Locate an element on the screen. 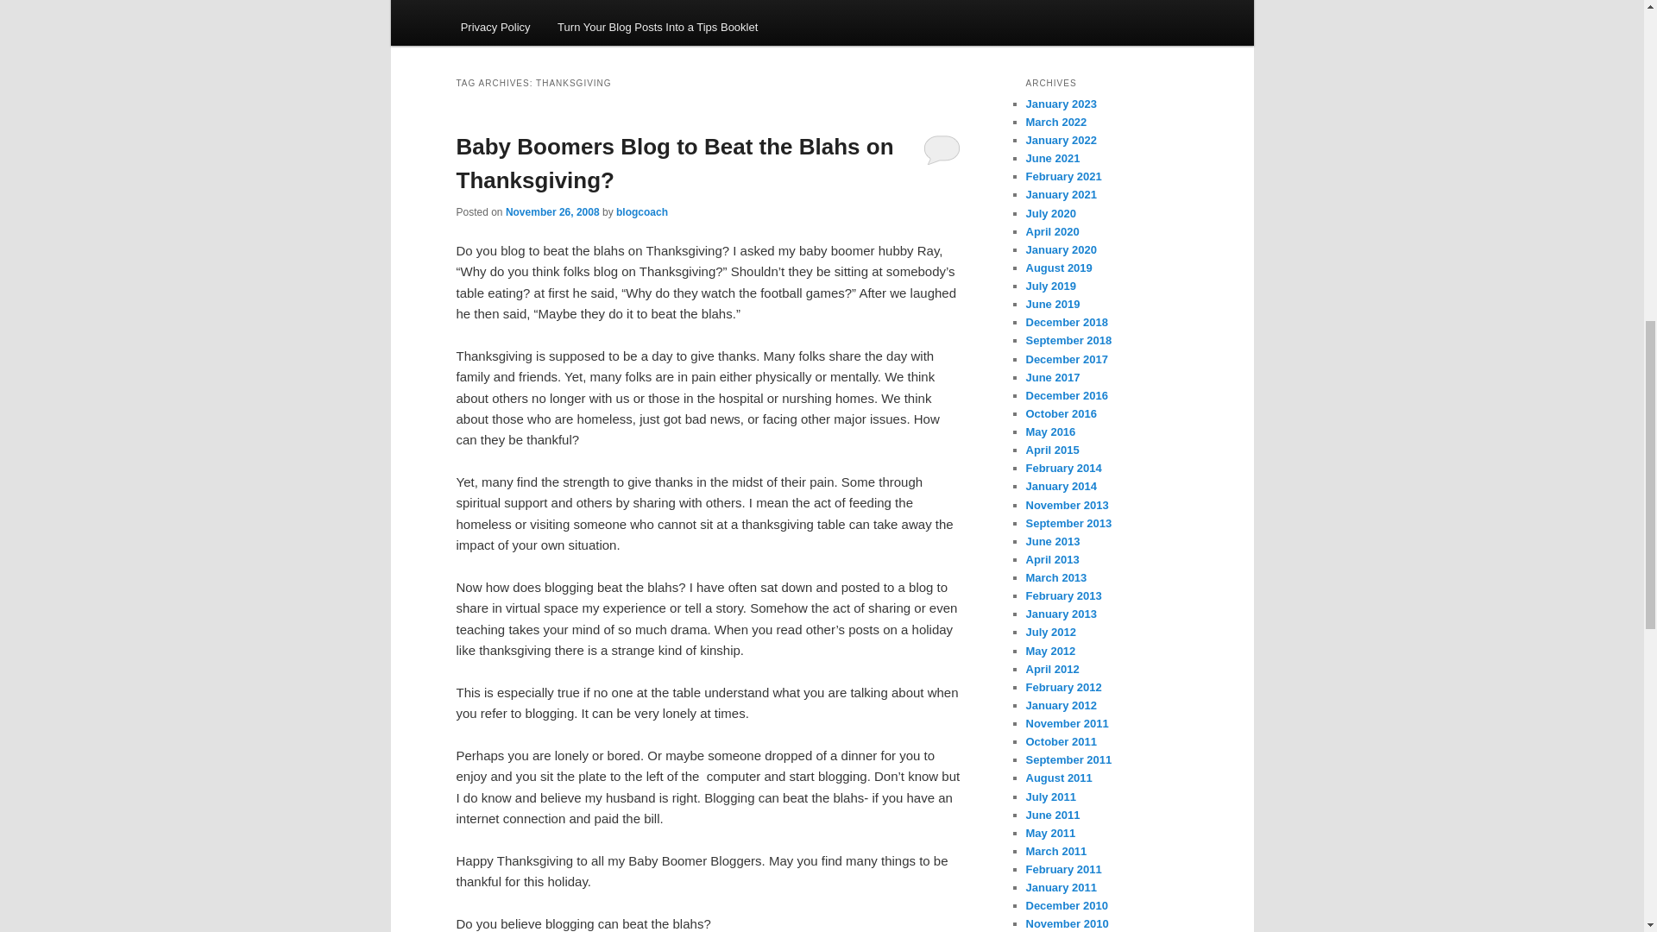 The width and height of the screenshot is (1657, 932). January 2022 is located at coordinates (1060, 140).